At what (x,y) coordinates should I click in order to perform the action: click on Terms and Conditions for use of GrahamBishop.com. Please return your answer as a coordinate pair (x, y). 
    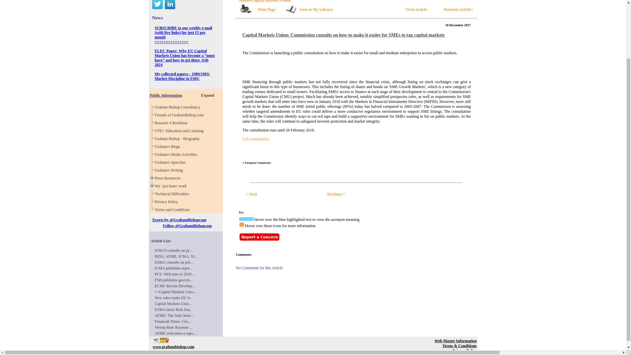
    Looking at the image, I should click on (208, 95).